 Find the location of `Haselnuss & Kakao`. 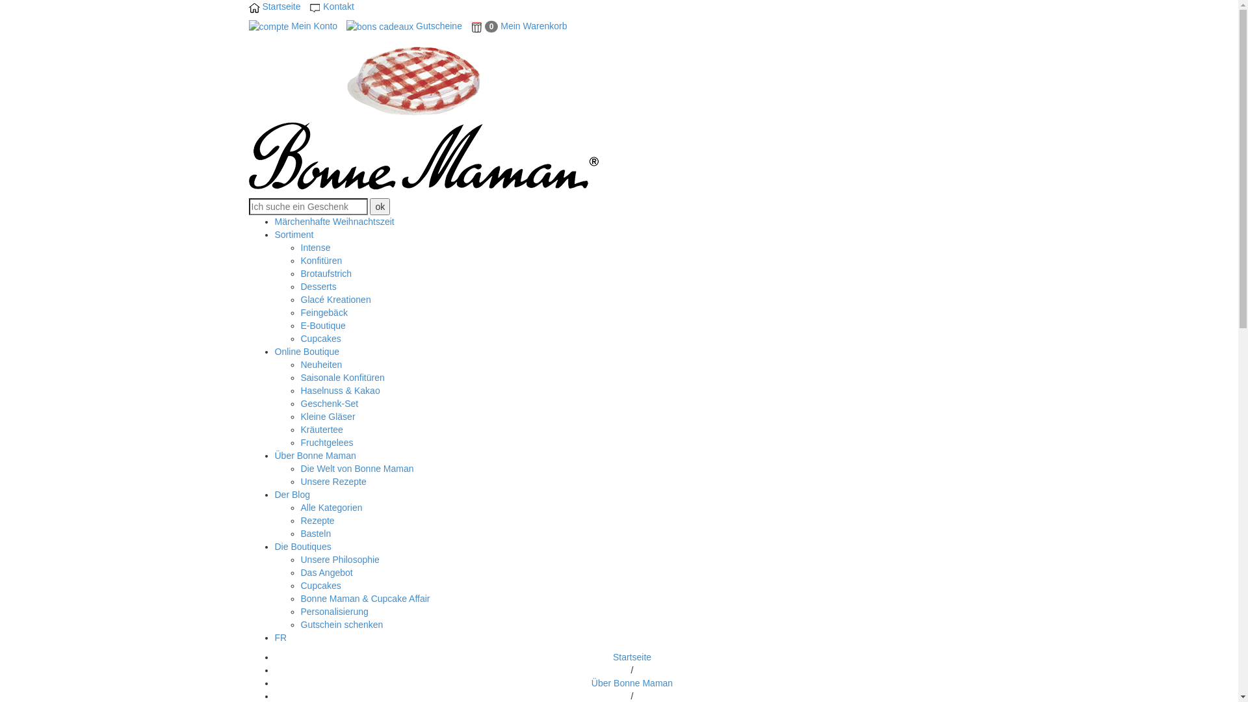

Haselnuss & Kakao is located at coordinates (340, 391).